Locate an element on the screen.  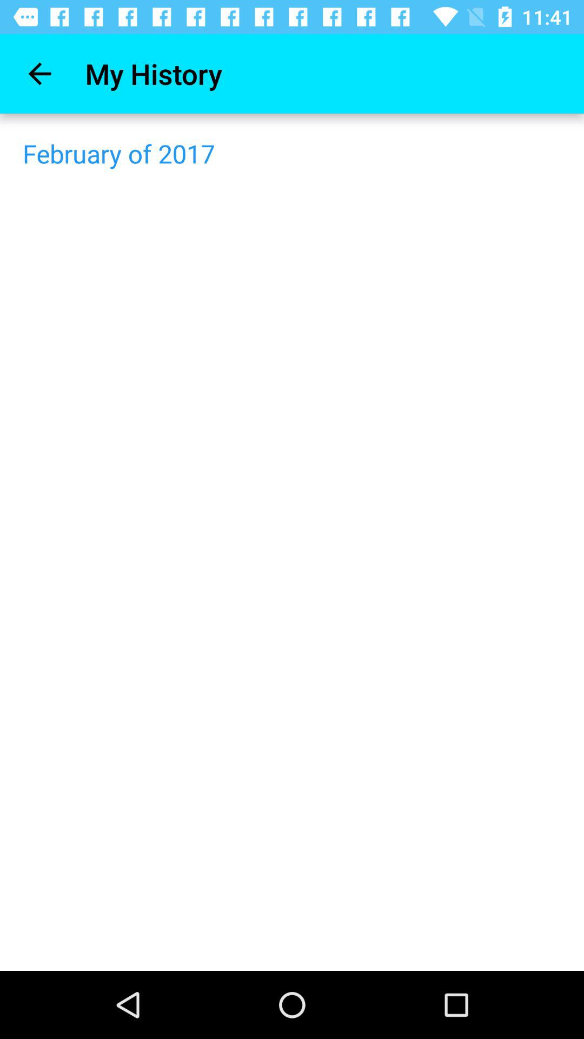
tap the app to the left of the my history item is located at coordinates (39, 74).